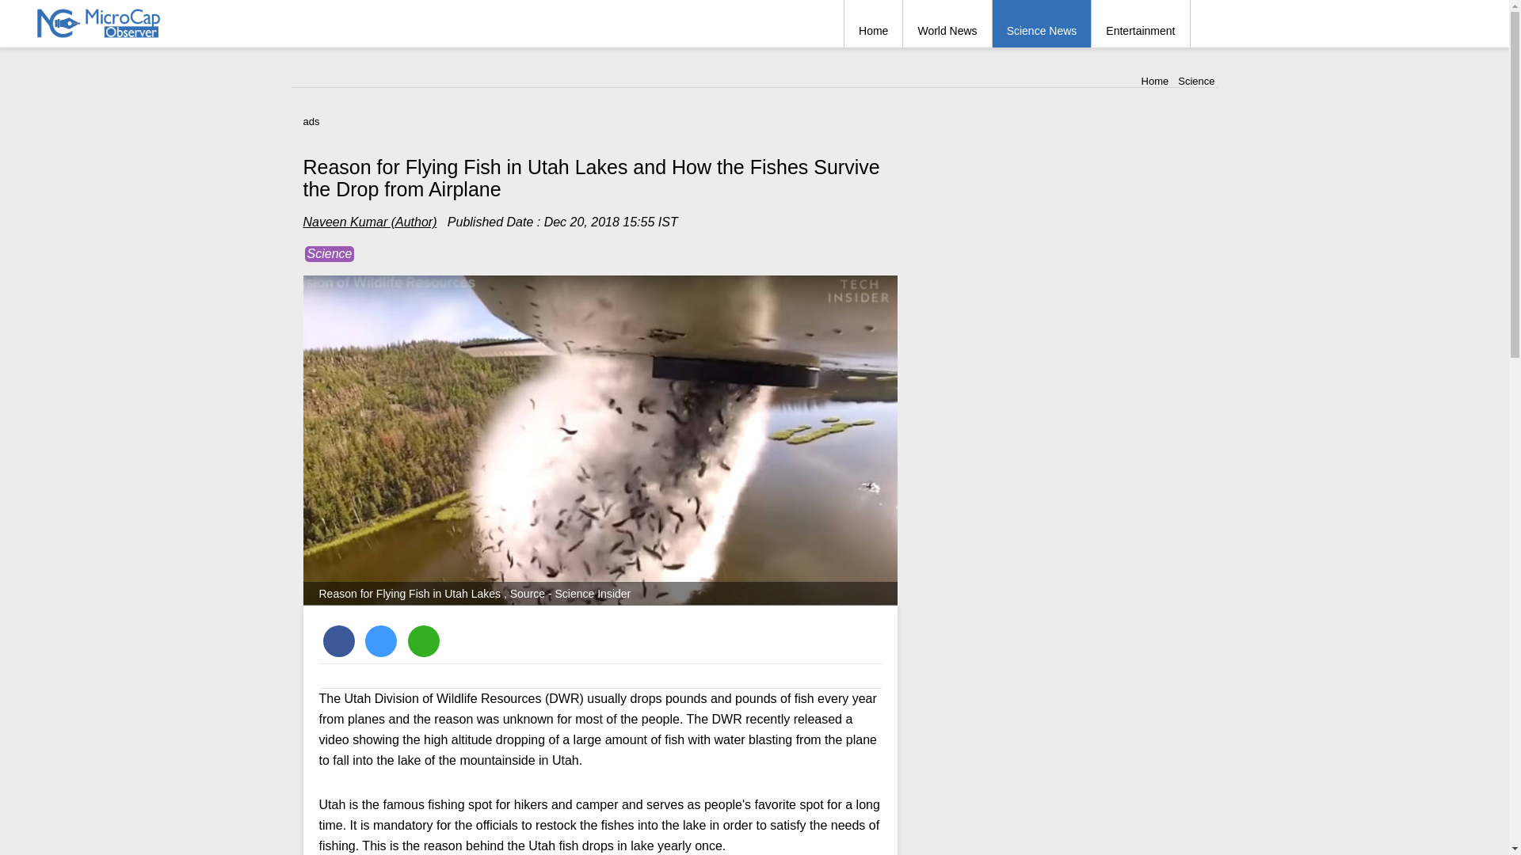 The width and height of the screenshot is (1521, 855). What do you see at coordinates (1155, 81) in the screenshot?
I see `Home` at bounding box center [1155, 81].